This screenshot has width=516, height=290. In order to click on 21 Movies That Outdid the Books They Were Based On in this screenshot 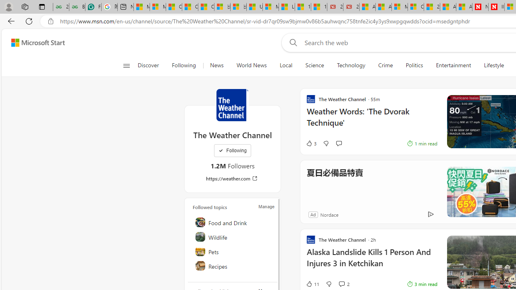, I will do `click(351, 7)`.